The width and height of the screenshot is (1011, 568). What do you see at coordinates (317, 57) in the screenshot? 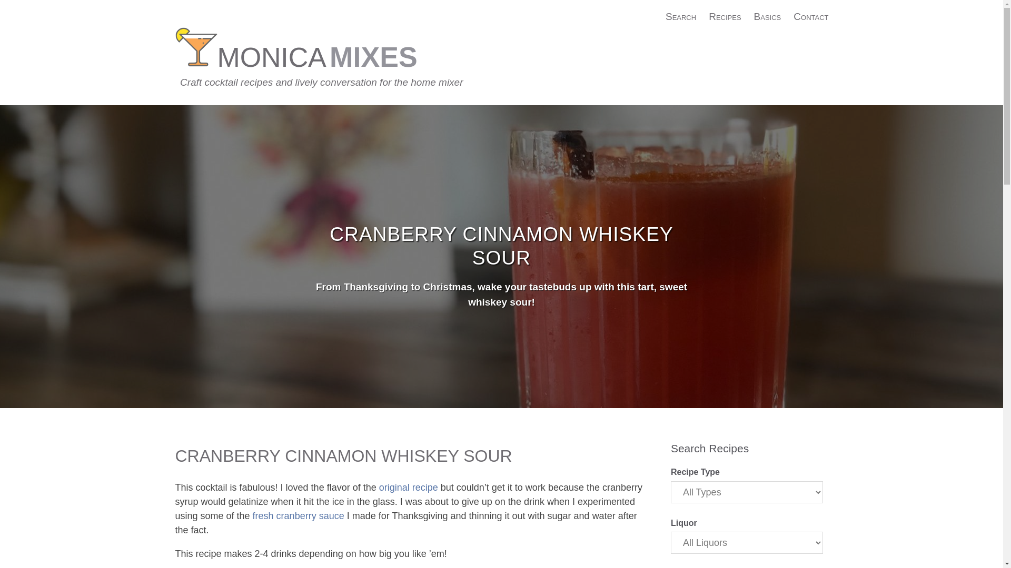
I see `MONICA MIXES` at bounding box center [317, 57].